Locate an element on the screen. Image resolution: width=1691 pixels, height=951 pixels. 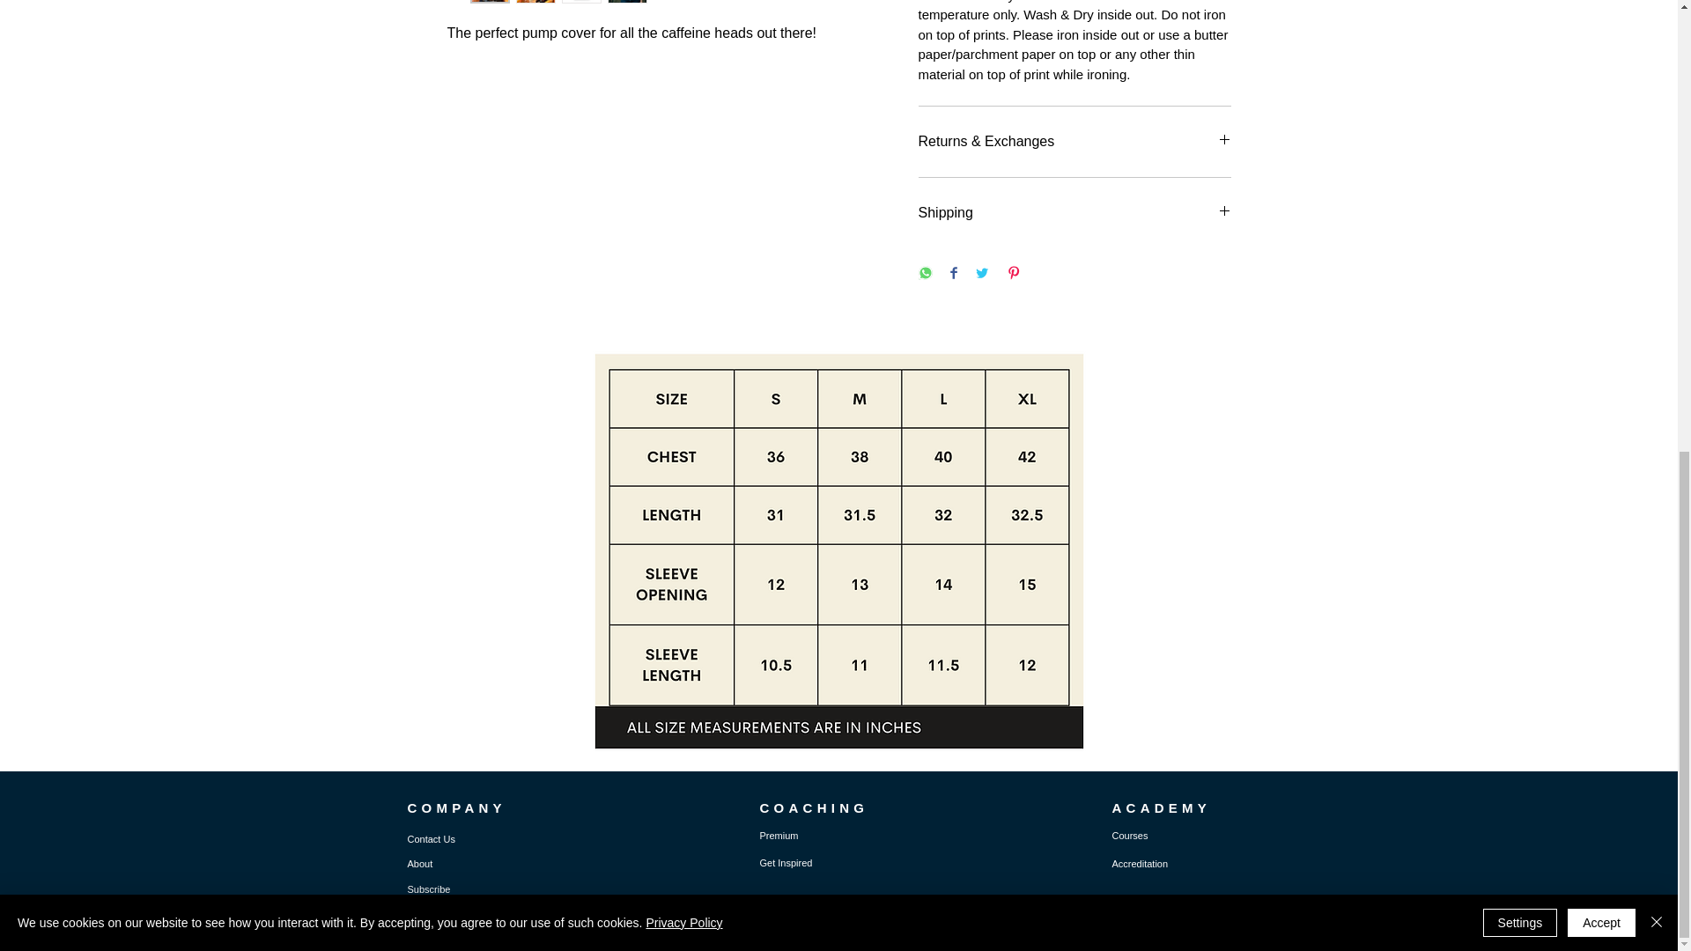
Accreditation is located at coordinates (1140, 864).